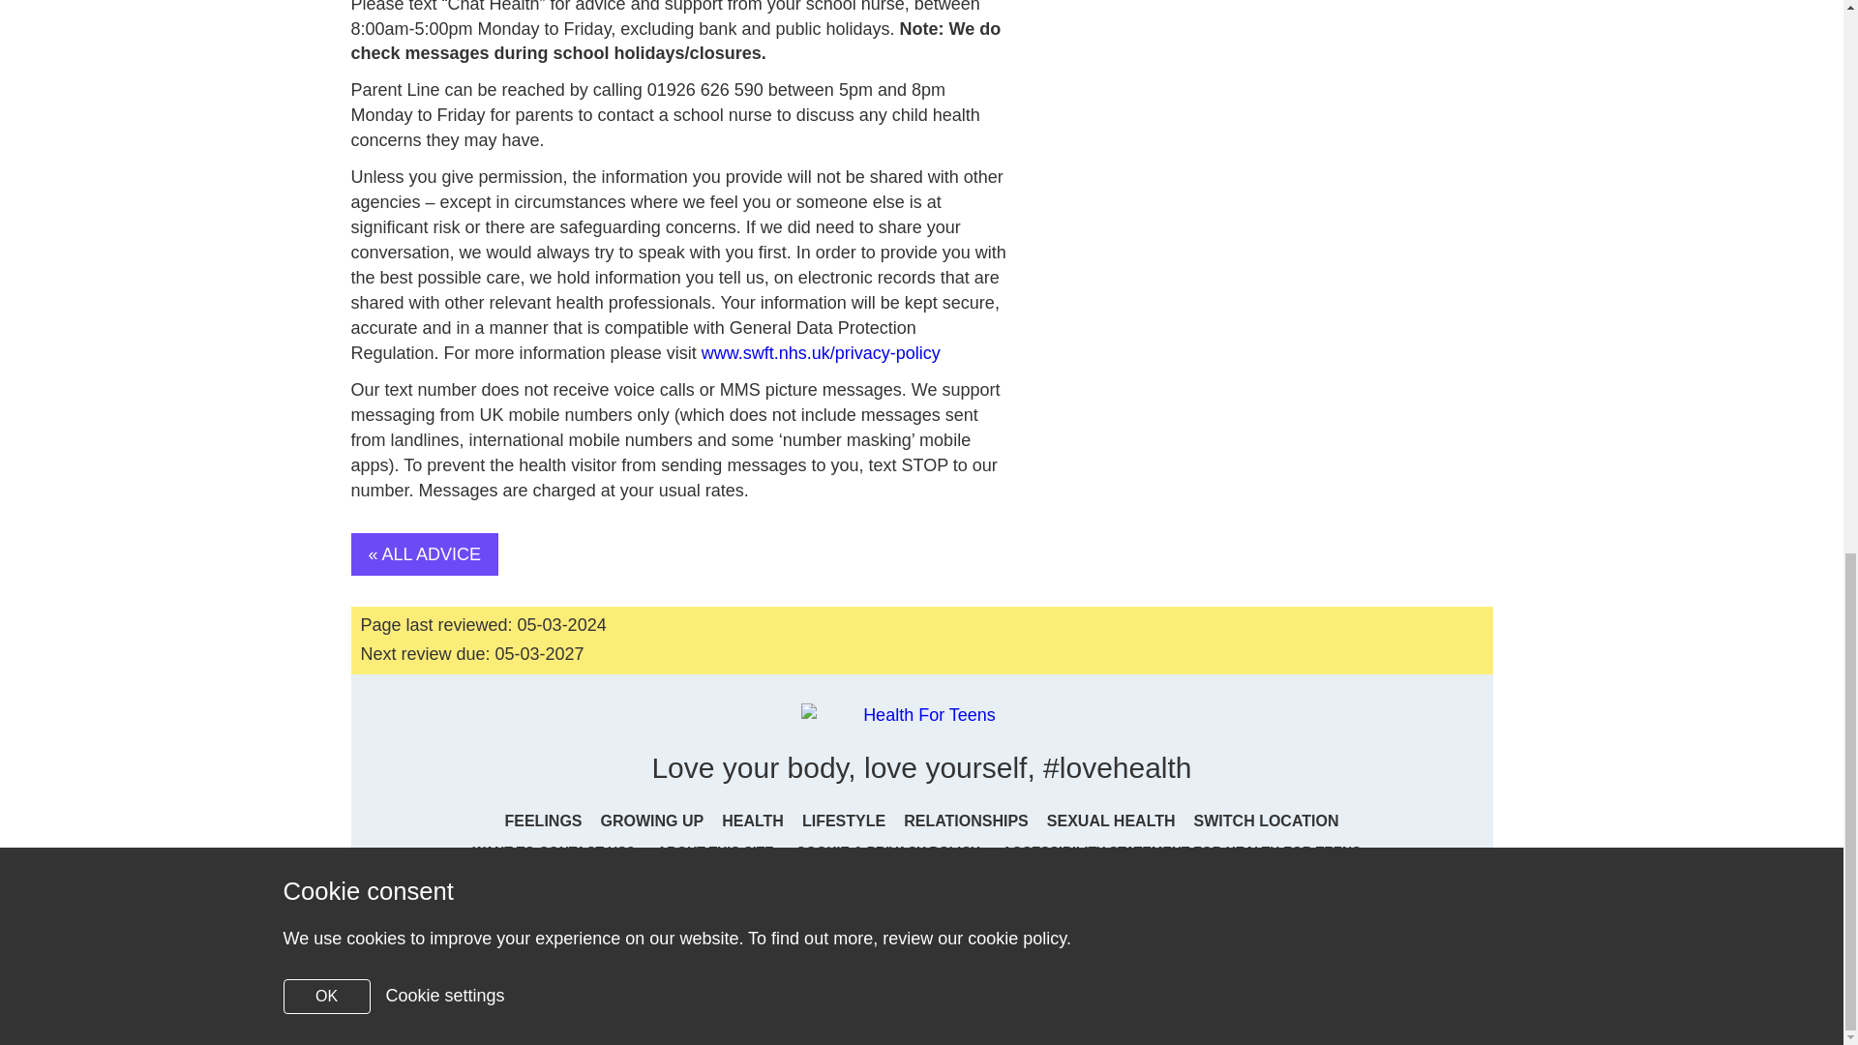 The image size is (1858, 1045). Describe the element at coordinates (753, 821) in the screenshot. I see `It's what you're here for` at that location.